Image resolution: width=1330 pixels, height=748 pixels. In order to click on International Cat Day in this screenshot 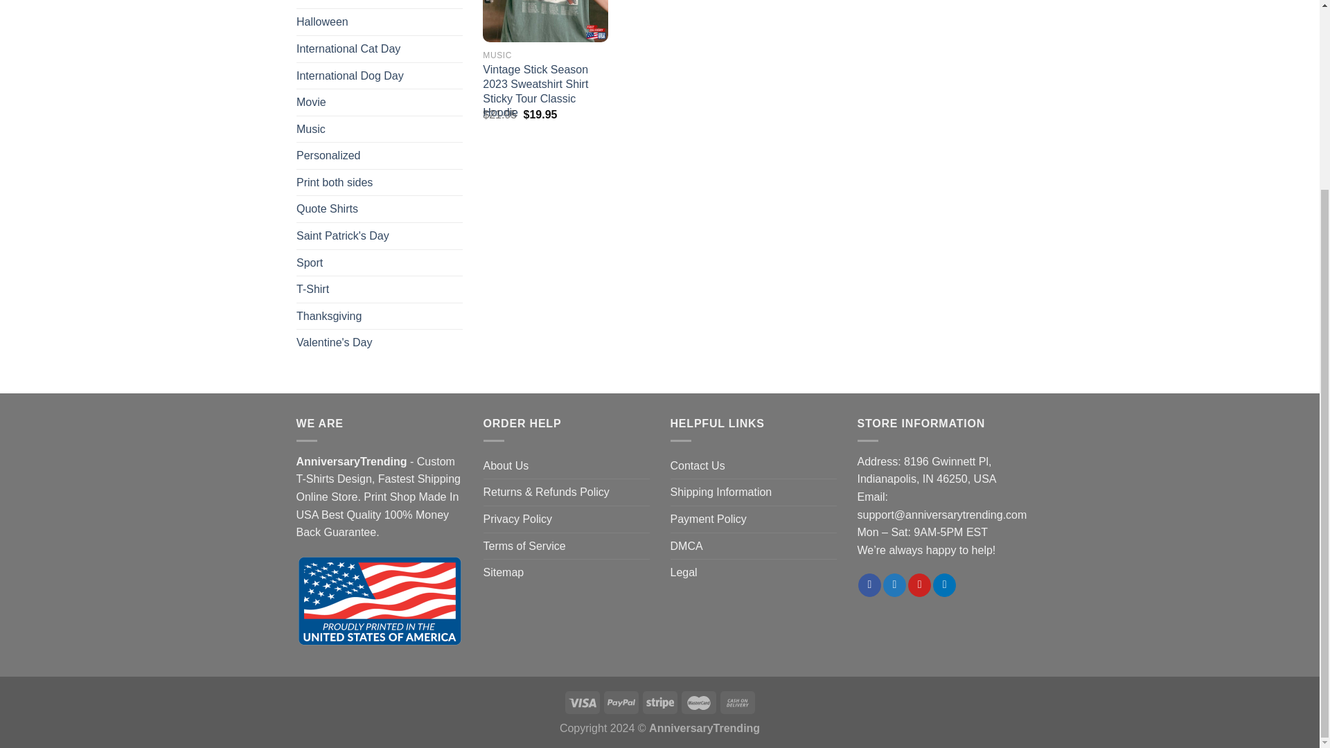, I will do `click(380, 48)`.